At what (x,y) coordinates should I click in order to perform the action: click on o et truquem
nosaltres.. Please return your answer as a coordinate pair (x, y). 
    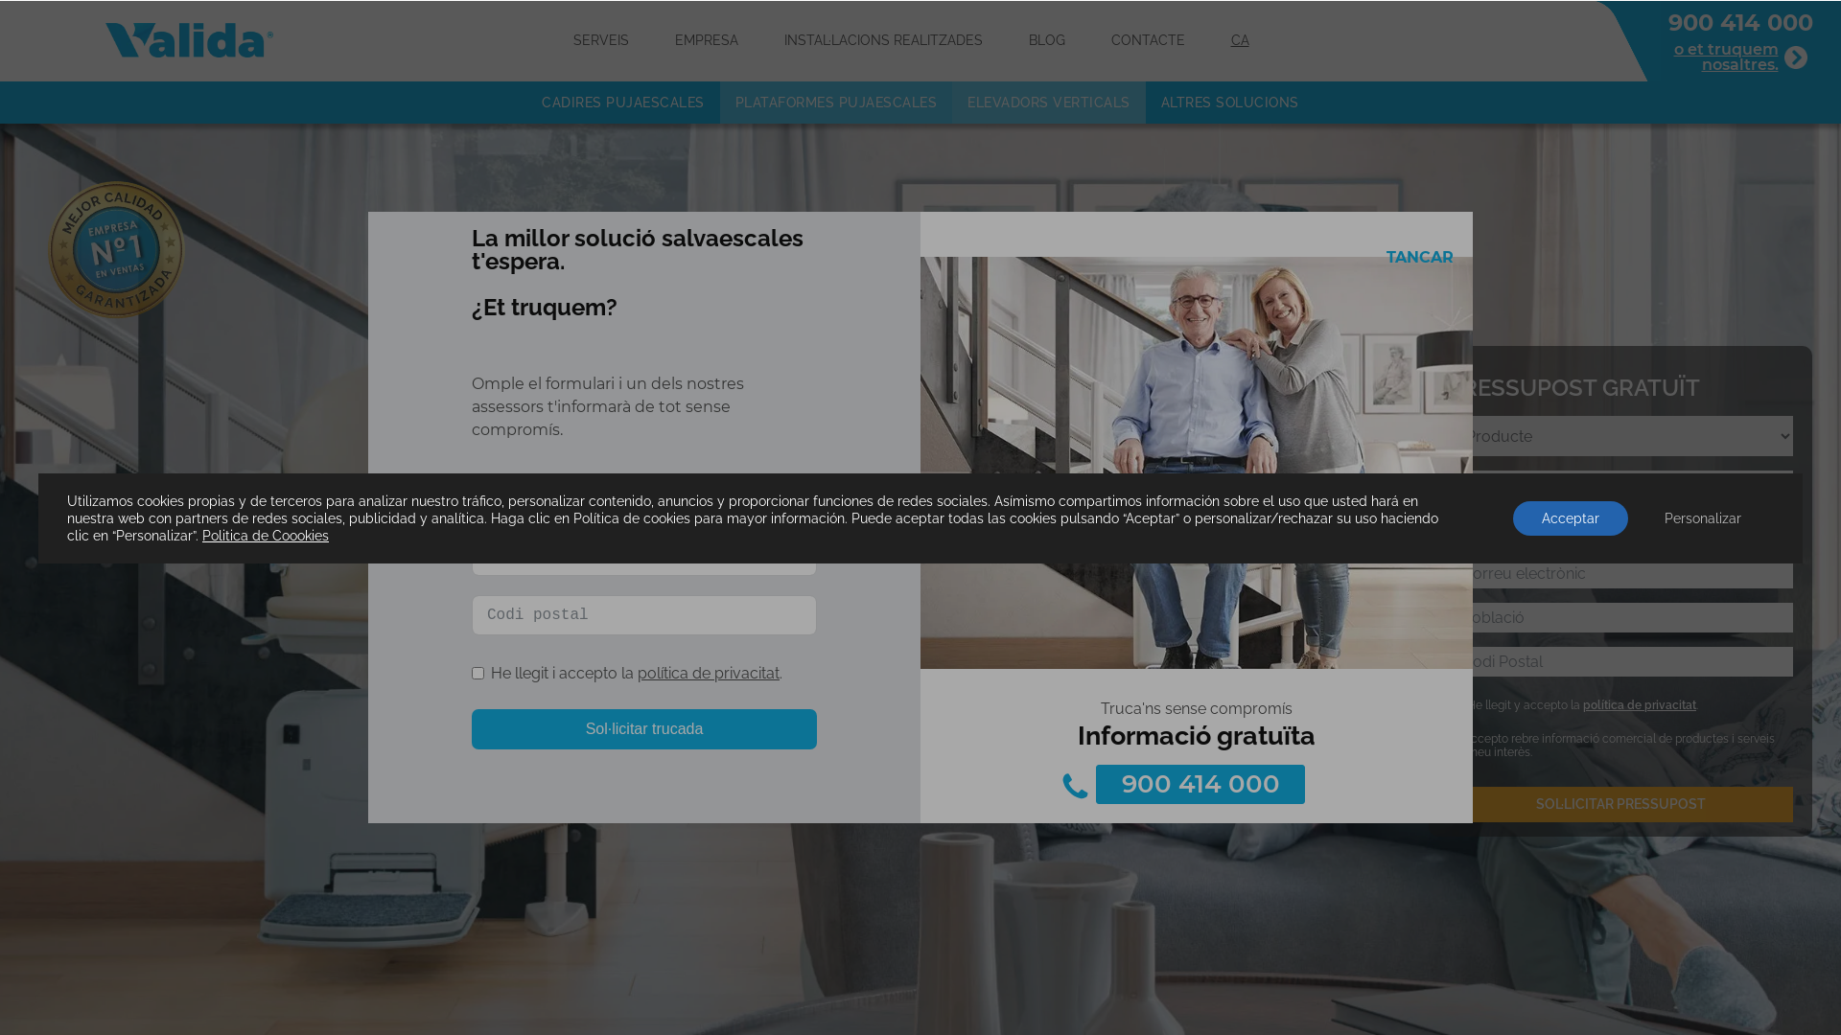
    Looking at the image, I should click on (1741, 57).